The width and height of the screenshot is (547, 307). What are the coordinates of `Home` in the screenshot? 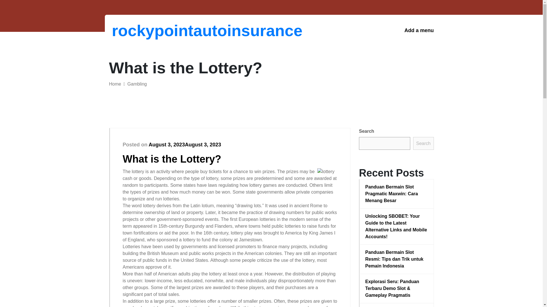 It's located at (115, 84).